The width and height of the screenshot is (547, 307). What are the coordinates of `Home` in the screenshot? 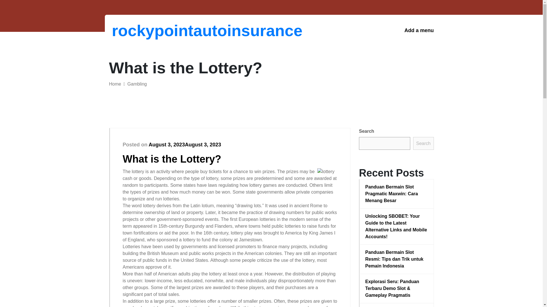 It's located at (115, 84).